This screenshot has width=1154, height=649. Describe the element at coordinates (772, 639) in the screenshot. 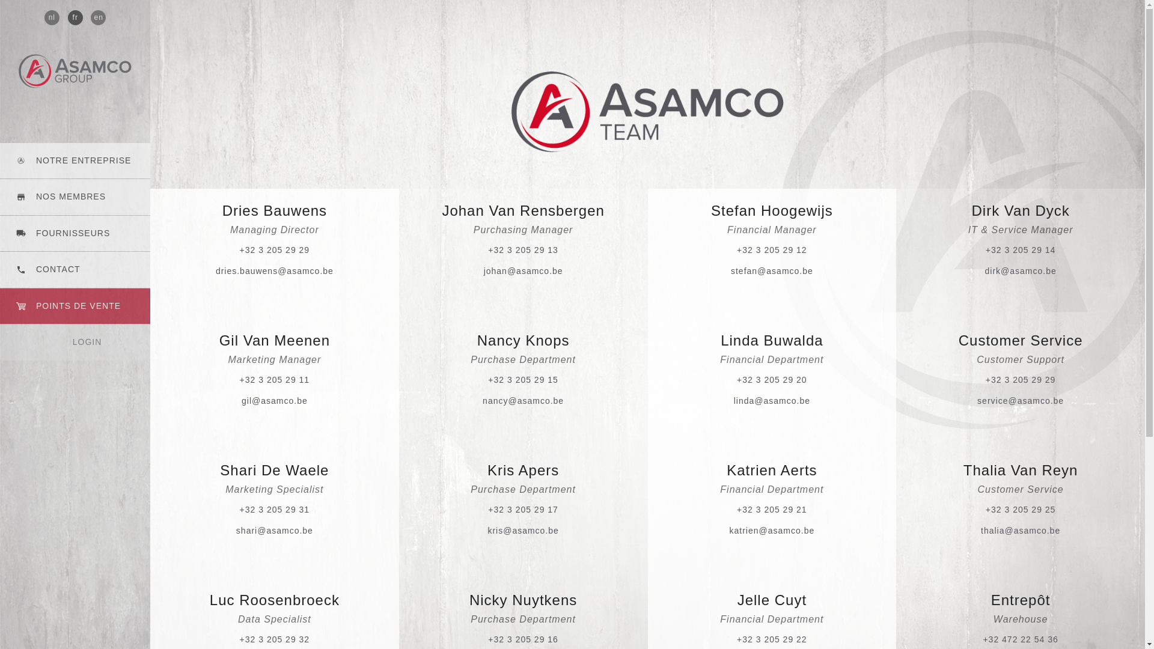

I see `+32 3 205 29 22` at that location.